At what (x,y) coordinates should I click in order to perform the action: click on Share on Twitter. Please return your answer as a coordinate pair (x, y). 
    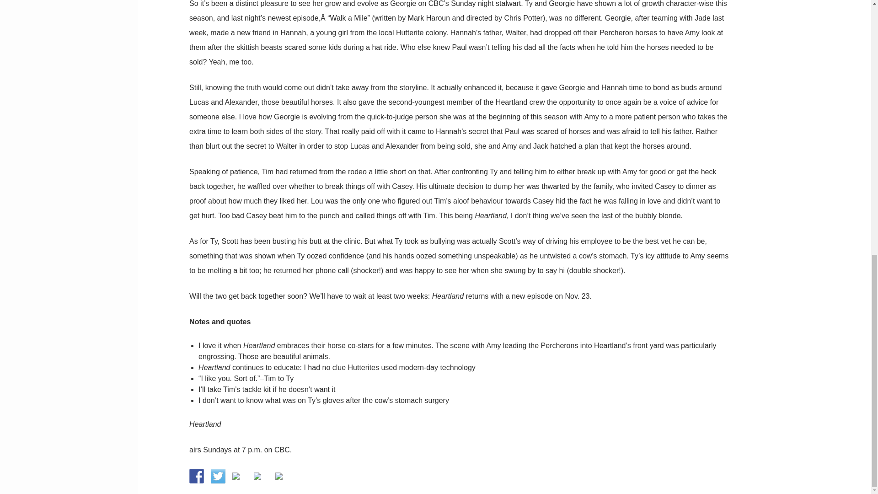
    Looking at the image, I should click on (218, 476).